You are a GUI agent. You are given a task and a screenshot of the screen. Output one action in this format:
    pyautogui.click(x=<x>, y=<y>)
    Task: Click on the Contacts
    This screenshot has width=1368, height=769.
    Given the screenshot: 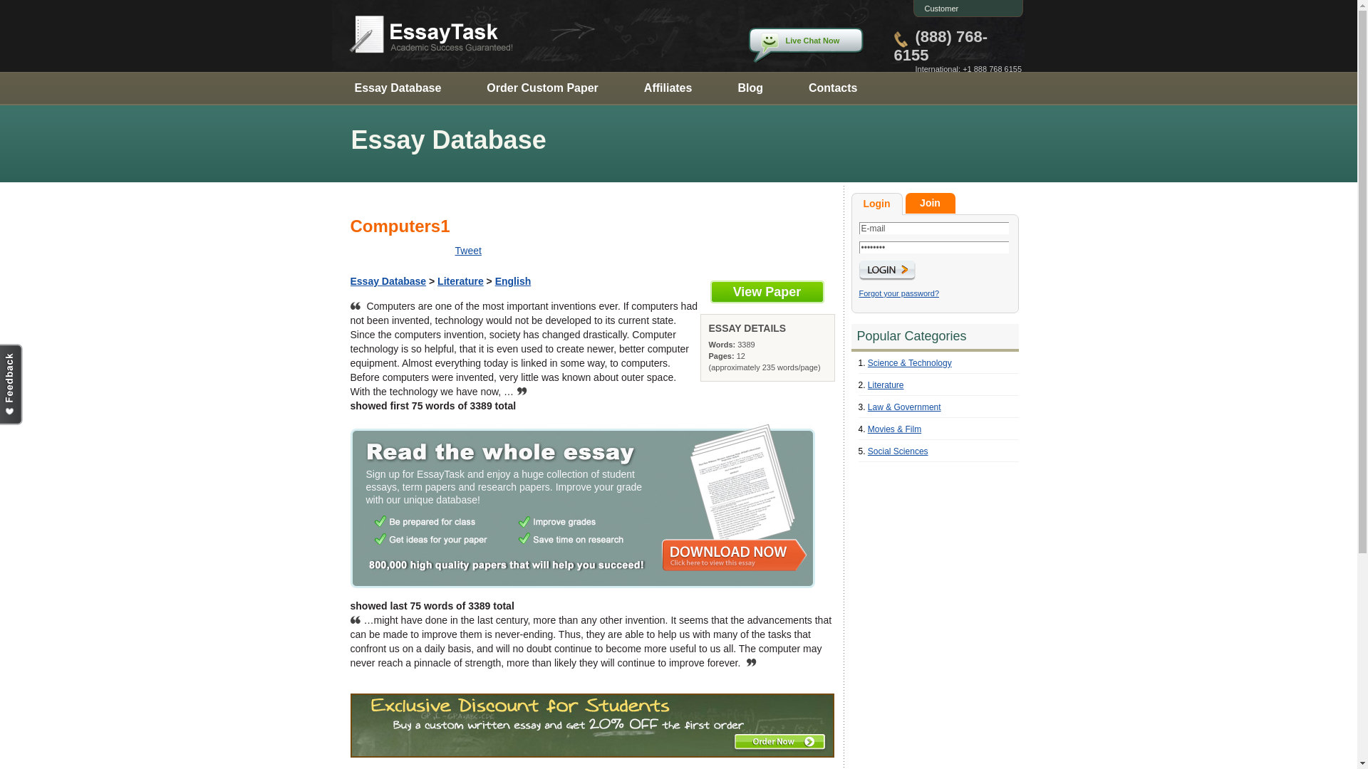 What is the action you would take?
    pyautogui.click(x=832, y=87)
    